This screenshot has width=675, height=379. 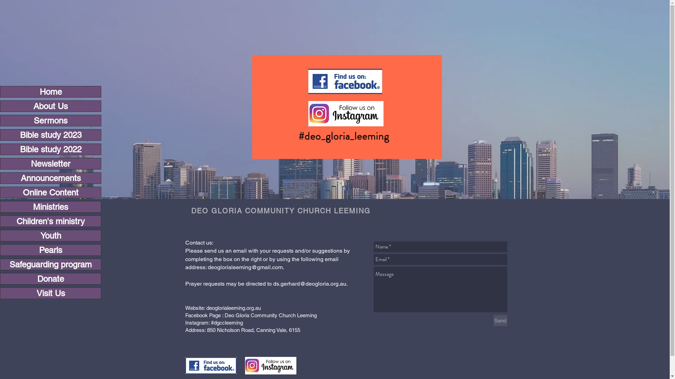 What do you see at coordinates (51, 250) in the screenshot?
I see `Pearls` at bounding box center [51, 250].